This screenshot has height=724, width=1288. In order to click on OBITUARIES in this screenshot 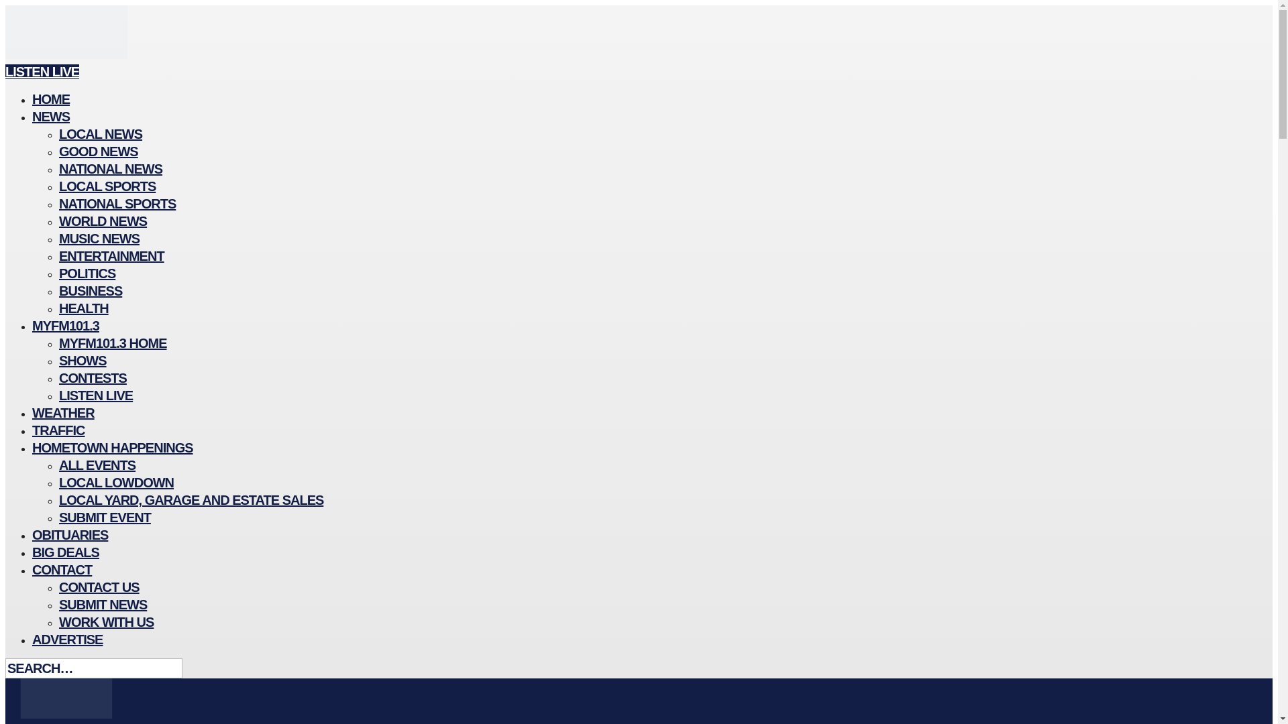, I will do `click(70, 535)`.